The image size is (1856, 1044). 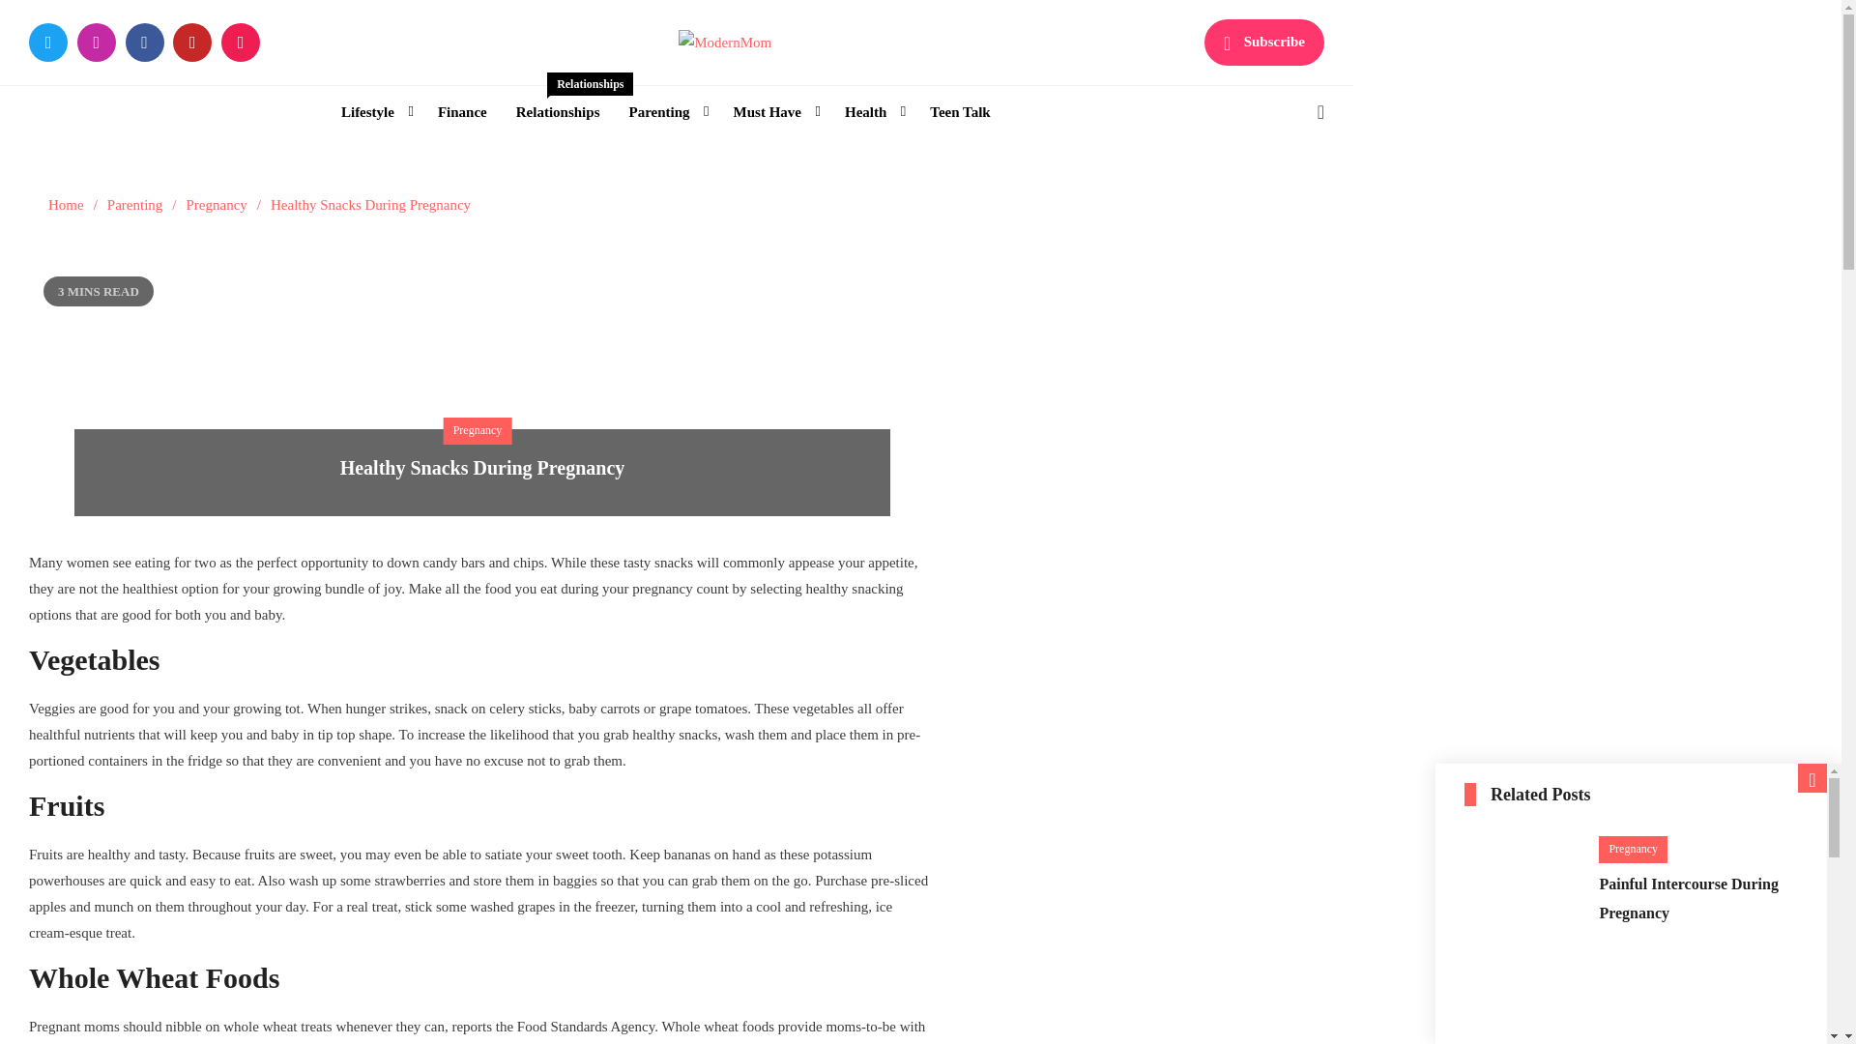 I want to click on ModernMom, so click(x=1264, y=43).